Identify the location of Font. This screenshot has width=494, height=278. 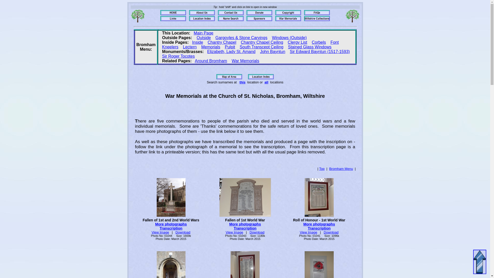
(334, 42).